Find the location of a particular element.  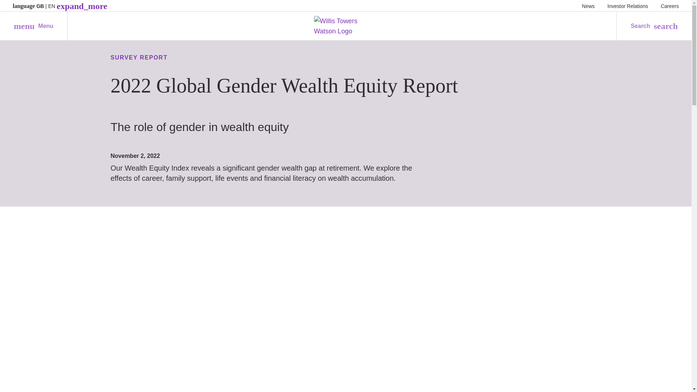

News is located at coordinates (588, 6).